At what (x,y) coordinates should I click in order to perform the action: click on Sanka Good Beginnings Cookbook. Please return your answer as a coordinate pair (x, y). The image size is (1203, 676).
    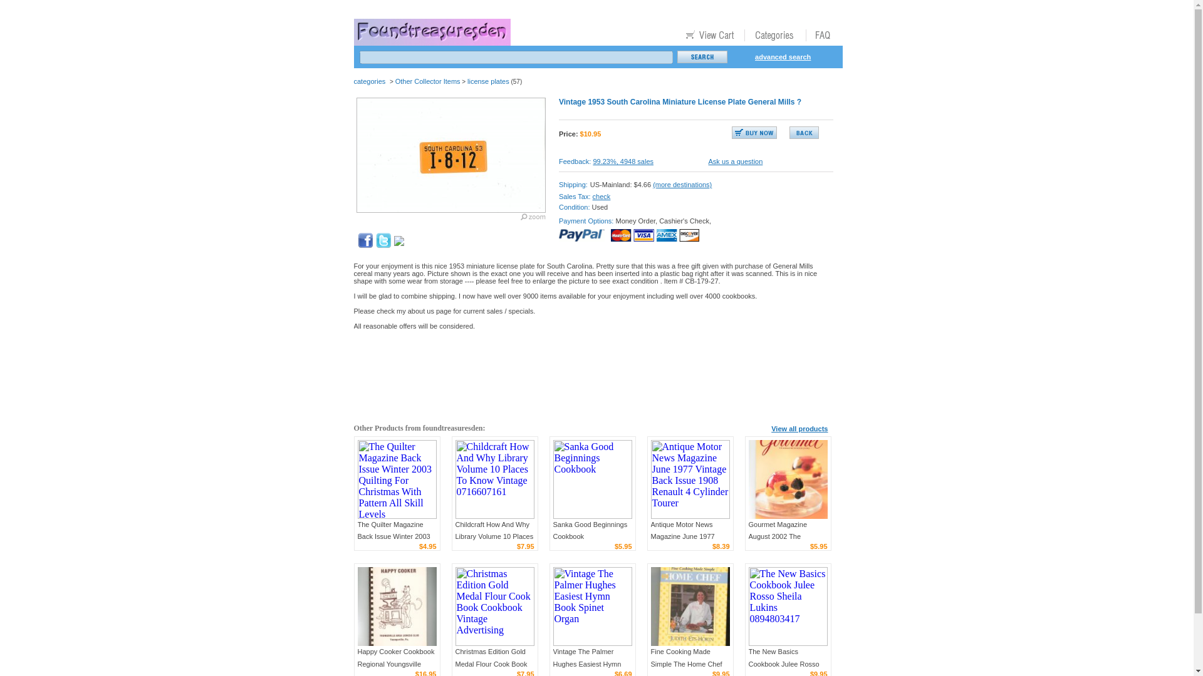
    Looking at the image, I should click on (591, 479).